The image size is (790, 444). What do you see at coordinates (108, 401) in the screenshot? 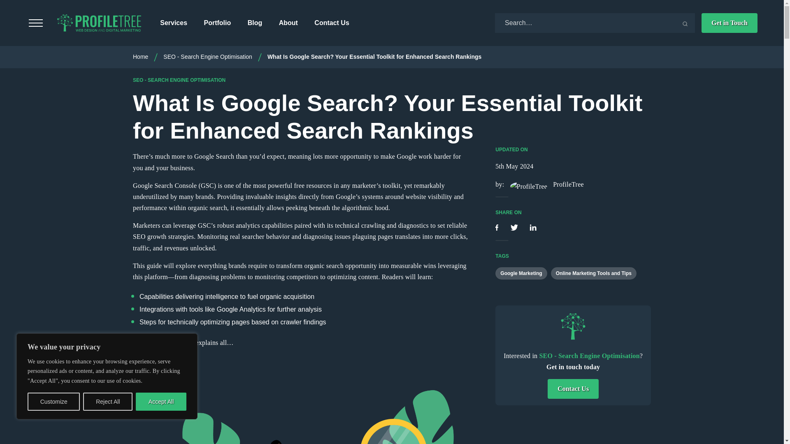
I see `Reject All` at bounding box center [108, 401].